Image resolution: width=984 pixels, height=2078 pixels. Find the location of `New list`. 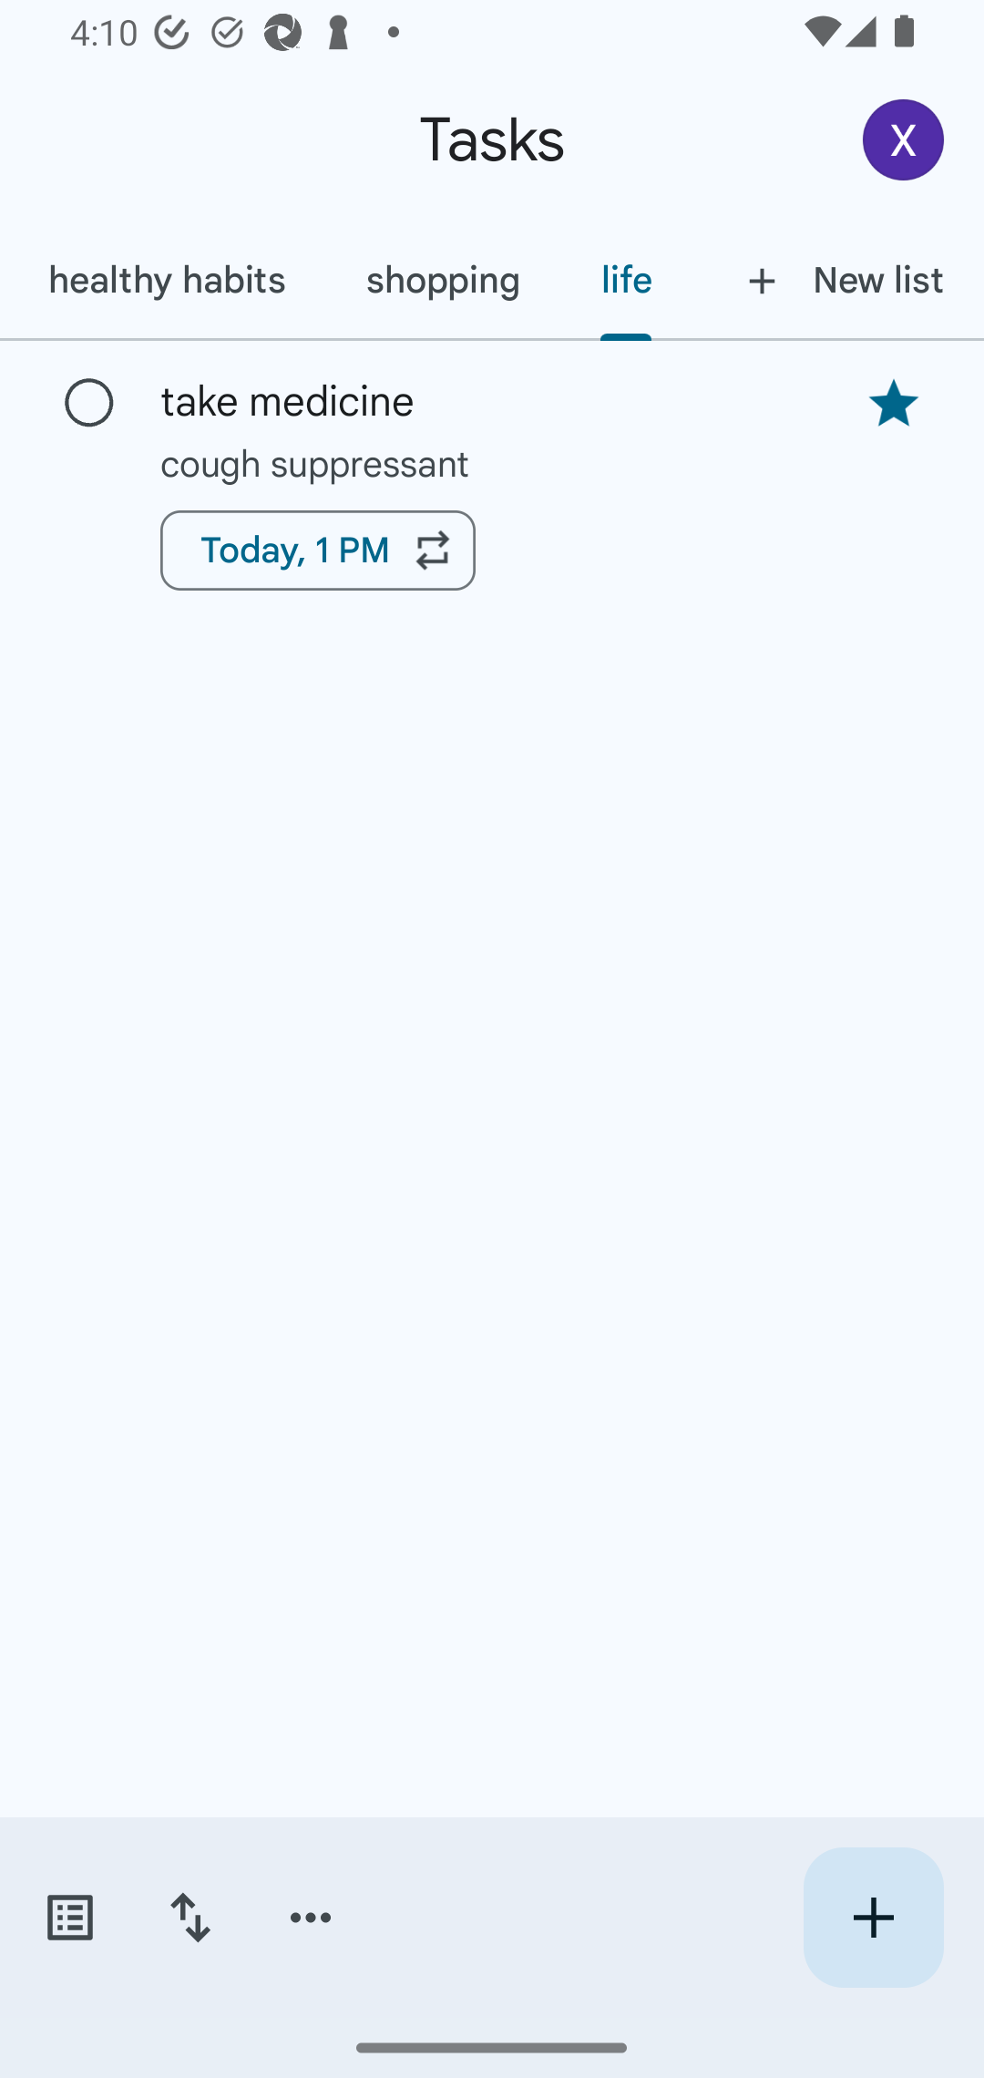

New list is located at coordinates (838, 280).